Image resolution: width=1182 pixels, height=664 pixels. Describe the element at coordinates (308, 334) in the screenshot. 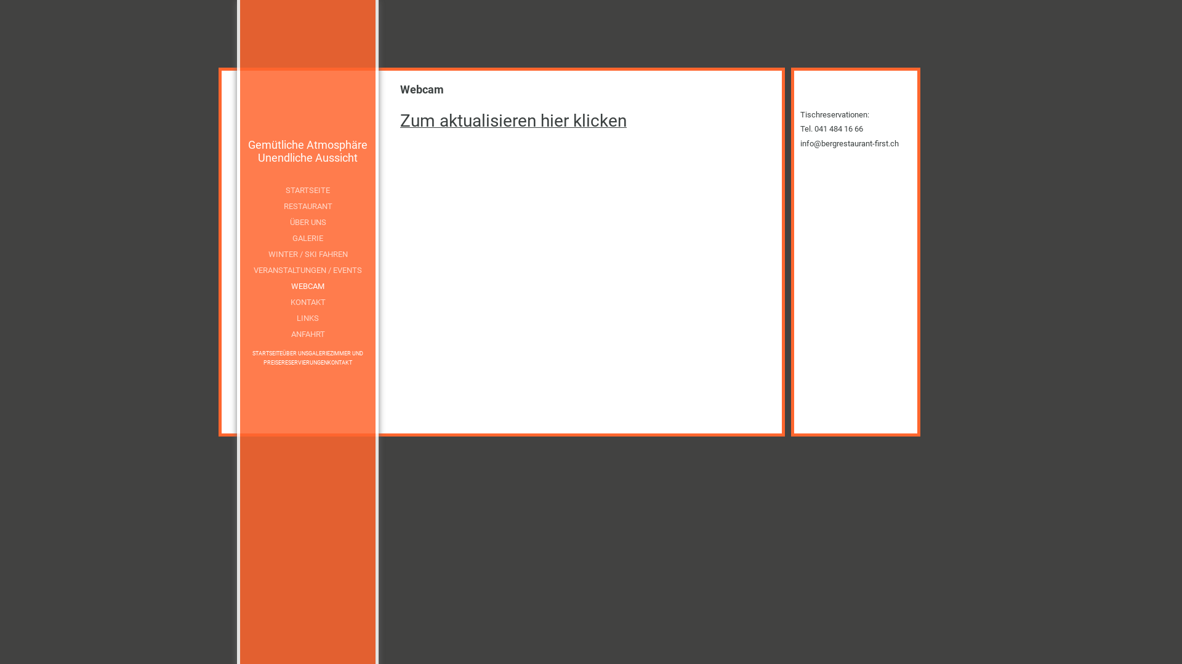

I see `ANFAHRT` at that location.